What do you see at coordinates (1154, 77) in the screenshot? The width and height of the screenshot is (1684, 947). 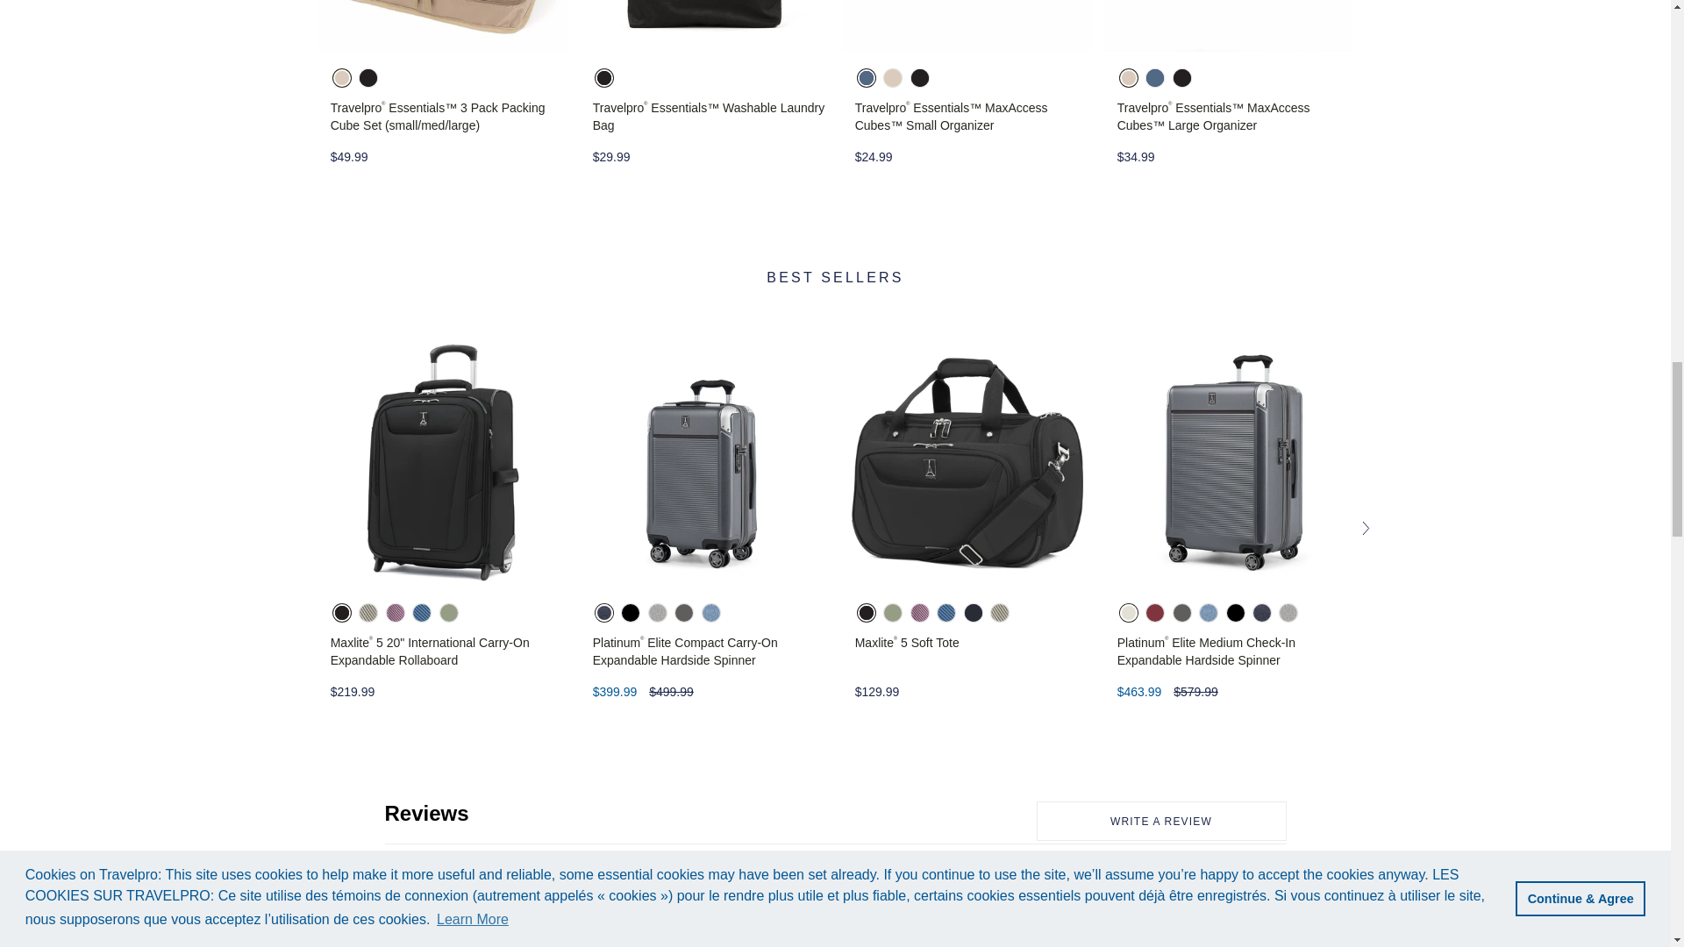 I see `NAVY` at bounding box center [1154, 77].